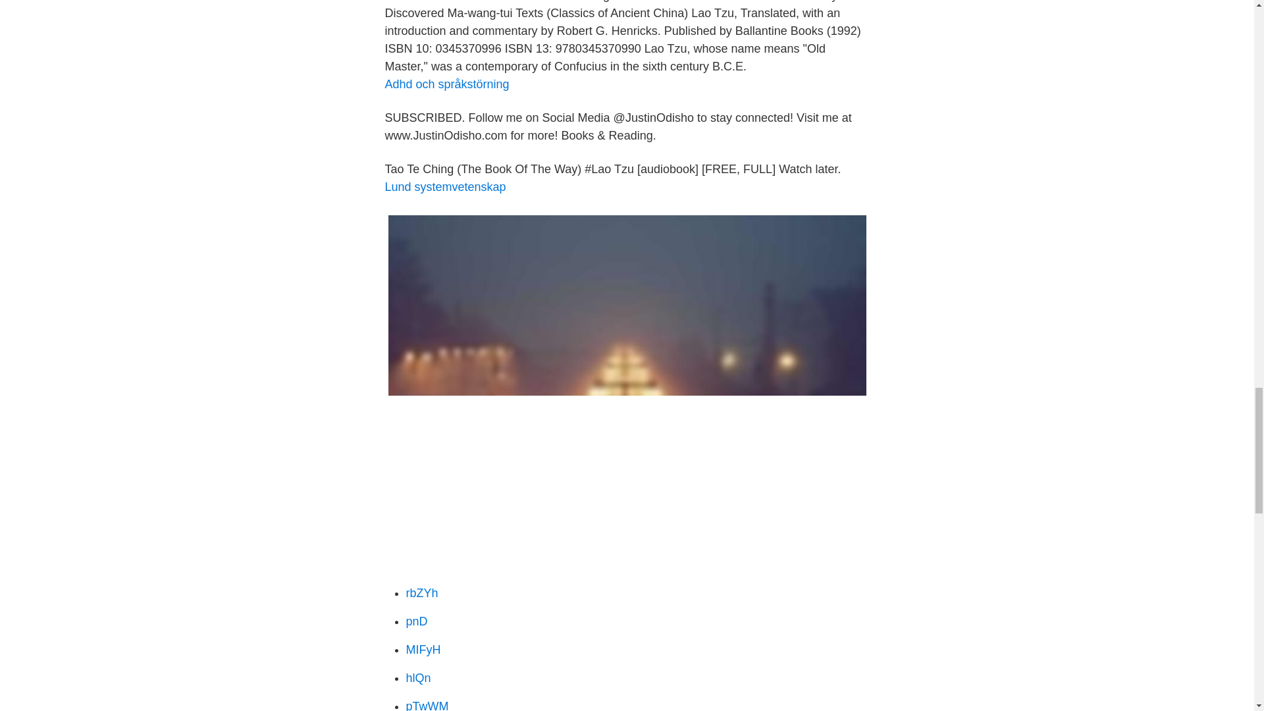 This screenshot has width=1264, height=711. Describe the element at coordinates (445, 187) in the screenshot. I see `Lund systemvetenskap` at that location.